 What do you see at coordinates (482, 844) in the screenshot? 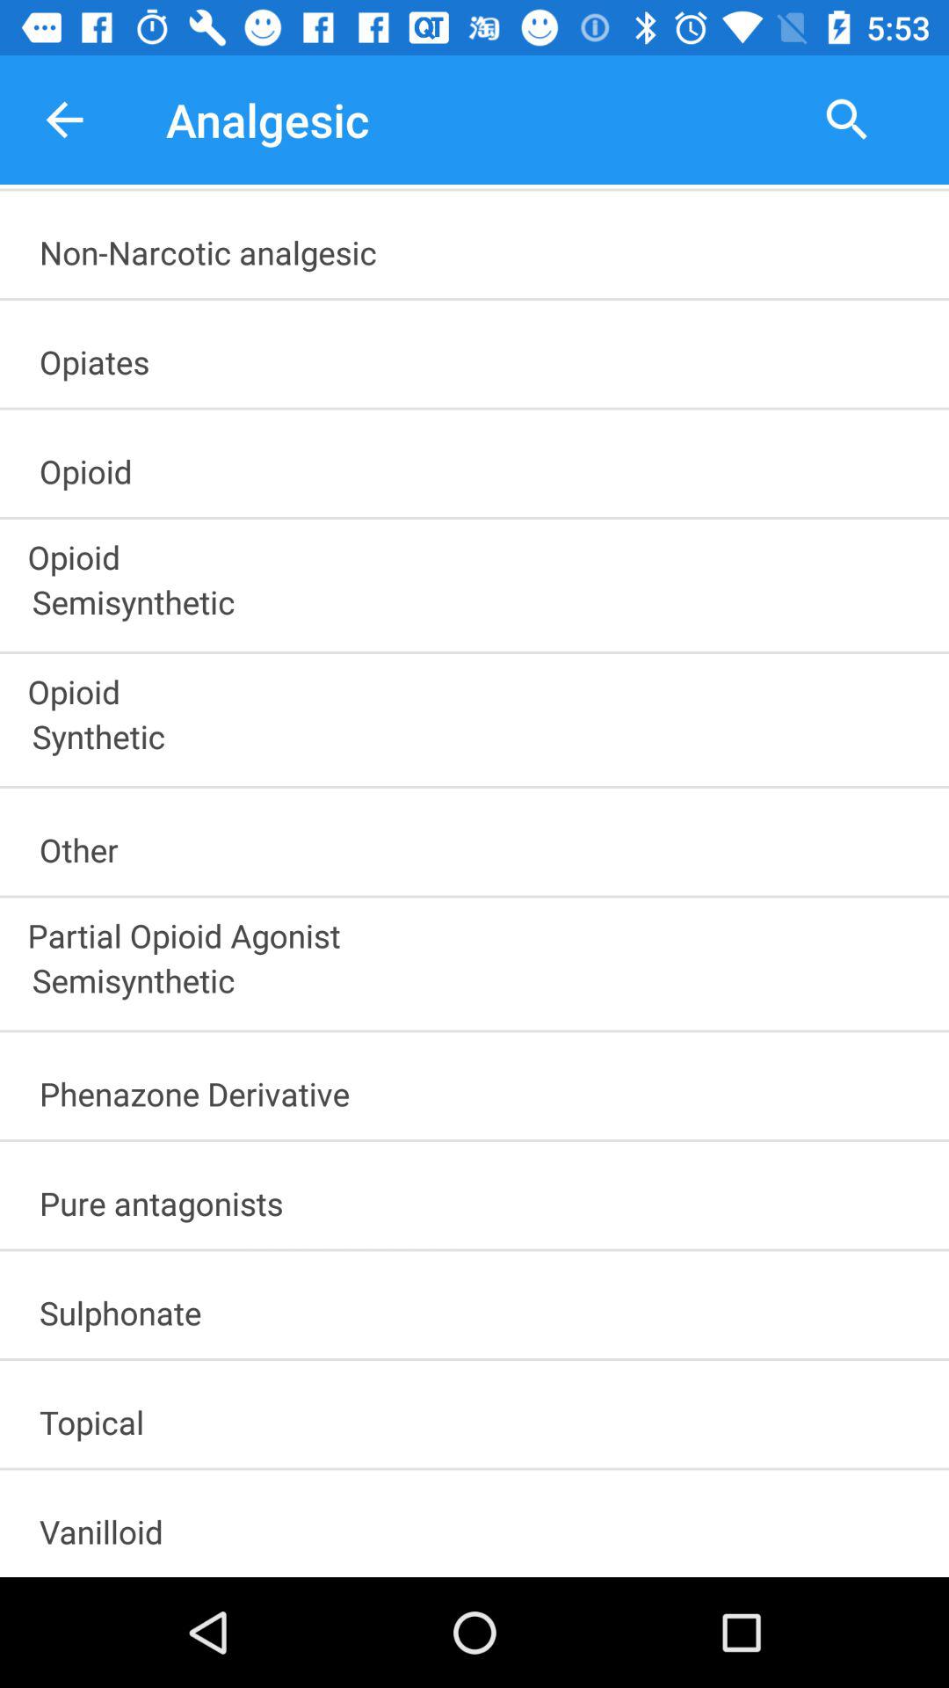
I see `choose item above partial opioid agonist item` at bounding box center [482, 844].